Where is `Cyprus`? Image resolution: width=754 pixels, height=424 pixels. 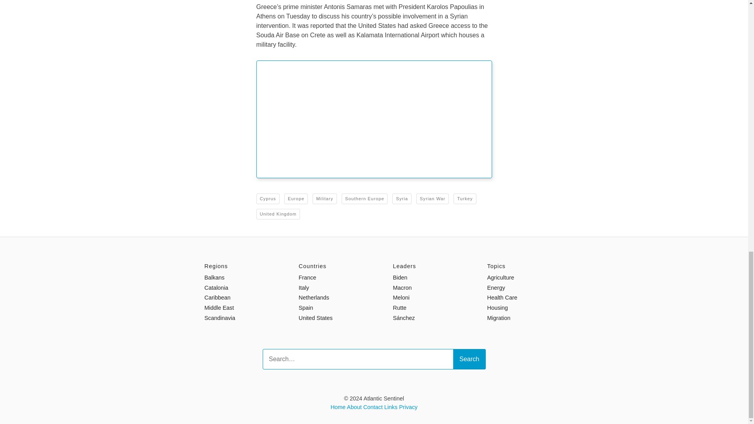
Cyprus is located at coordinates (267, 199).